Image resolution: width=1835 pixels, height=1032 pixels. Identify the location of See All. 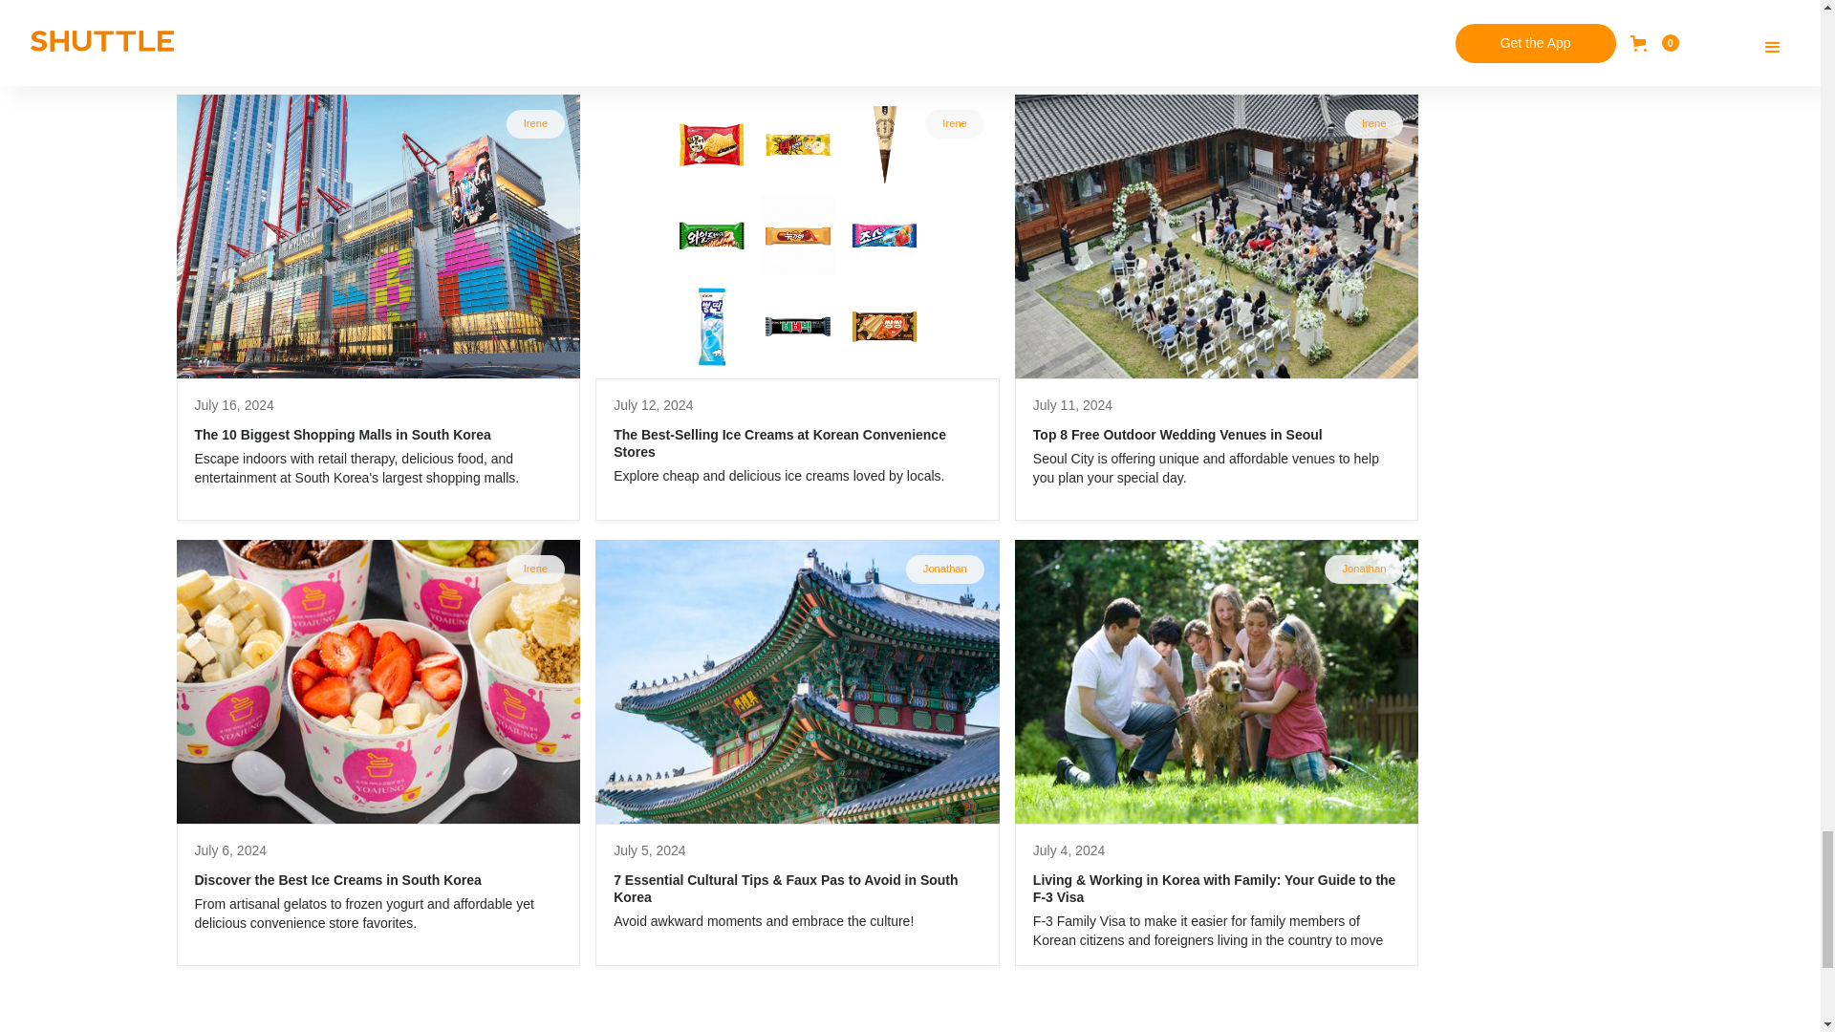
(1622, 25).